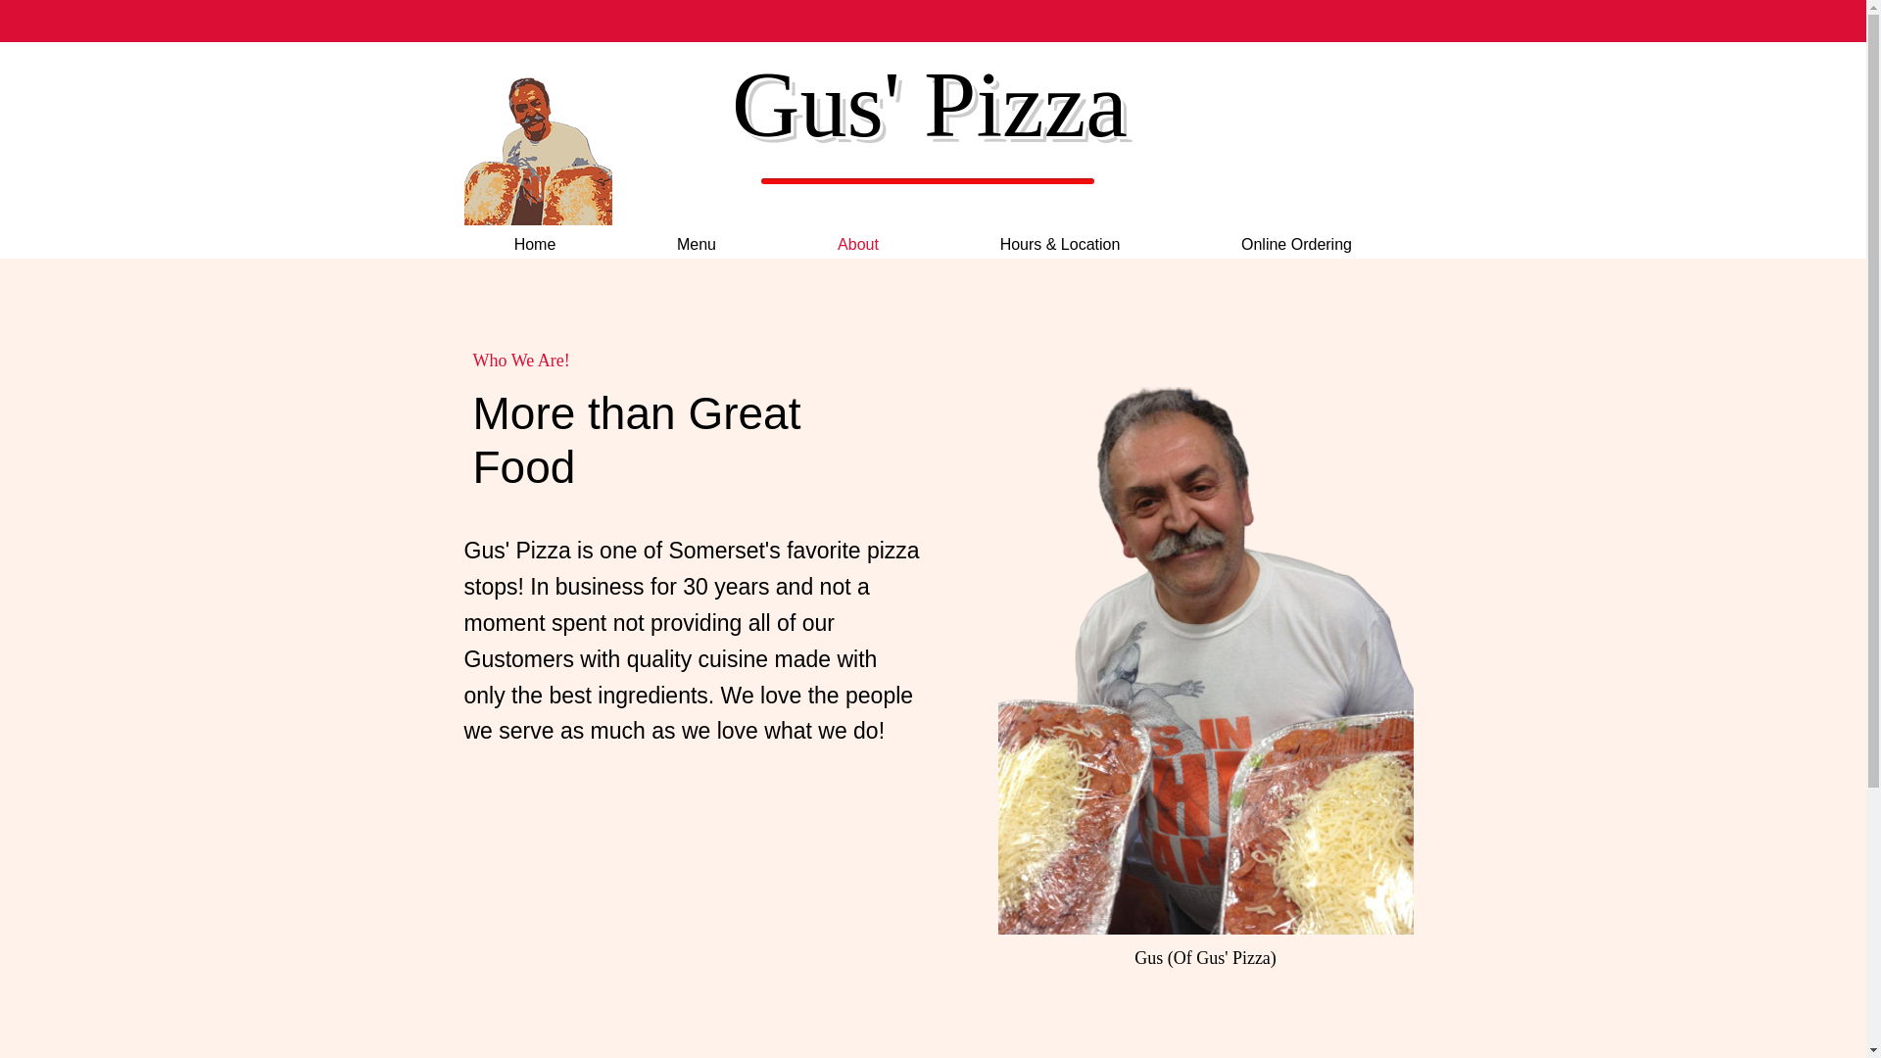  What do you see at coordinates (1295, 245) in the screenshot?
I see `Online Ordering` at bounding box center [1295, 245].